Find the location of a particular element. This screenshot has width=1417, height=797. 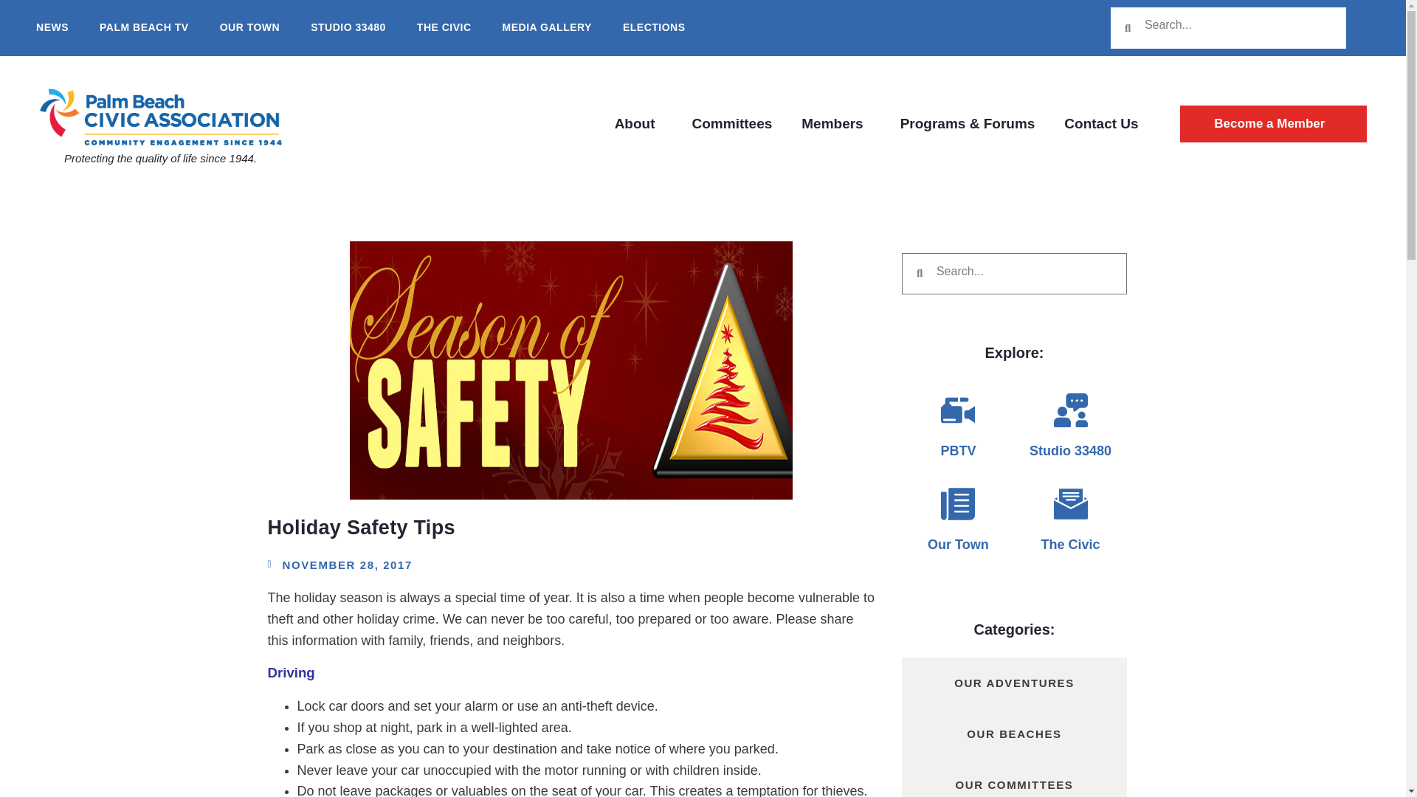

THE CIVIC is located at coordinates (444, 28).